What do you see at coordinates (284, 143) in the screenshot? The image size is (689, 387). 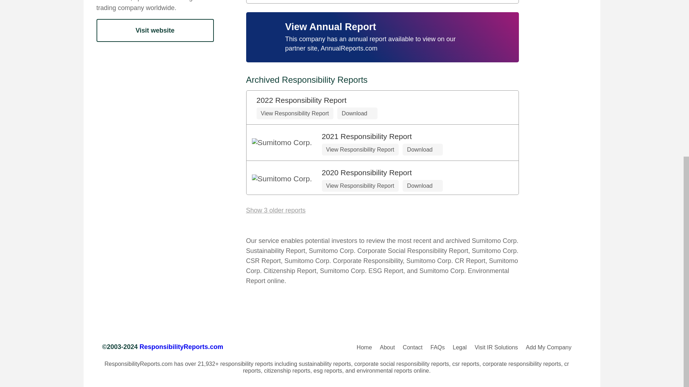 I see `Sumitomo Corp.` at bounding box center [284, 143].